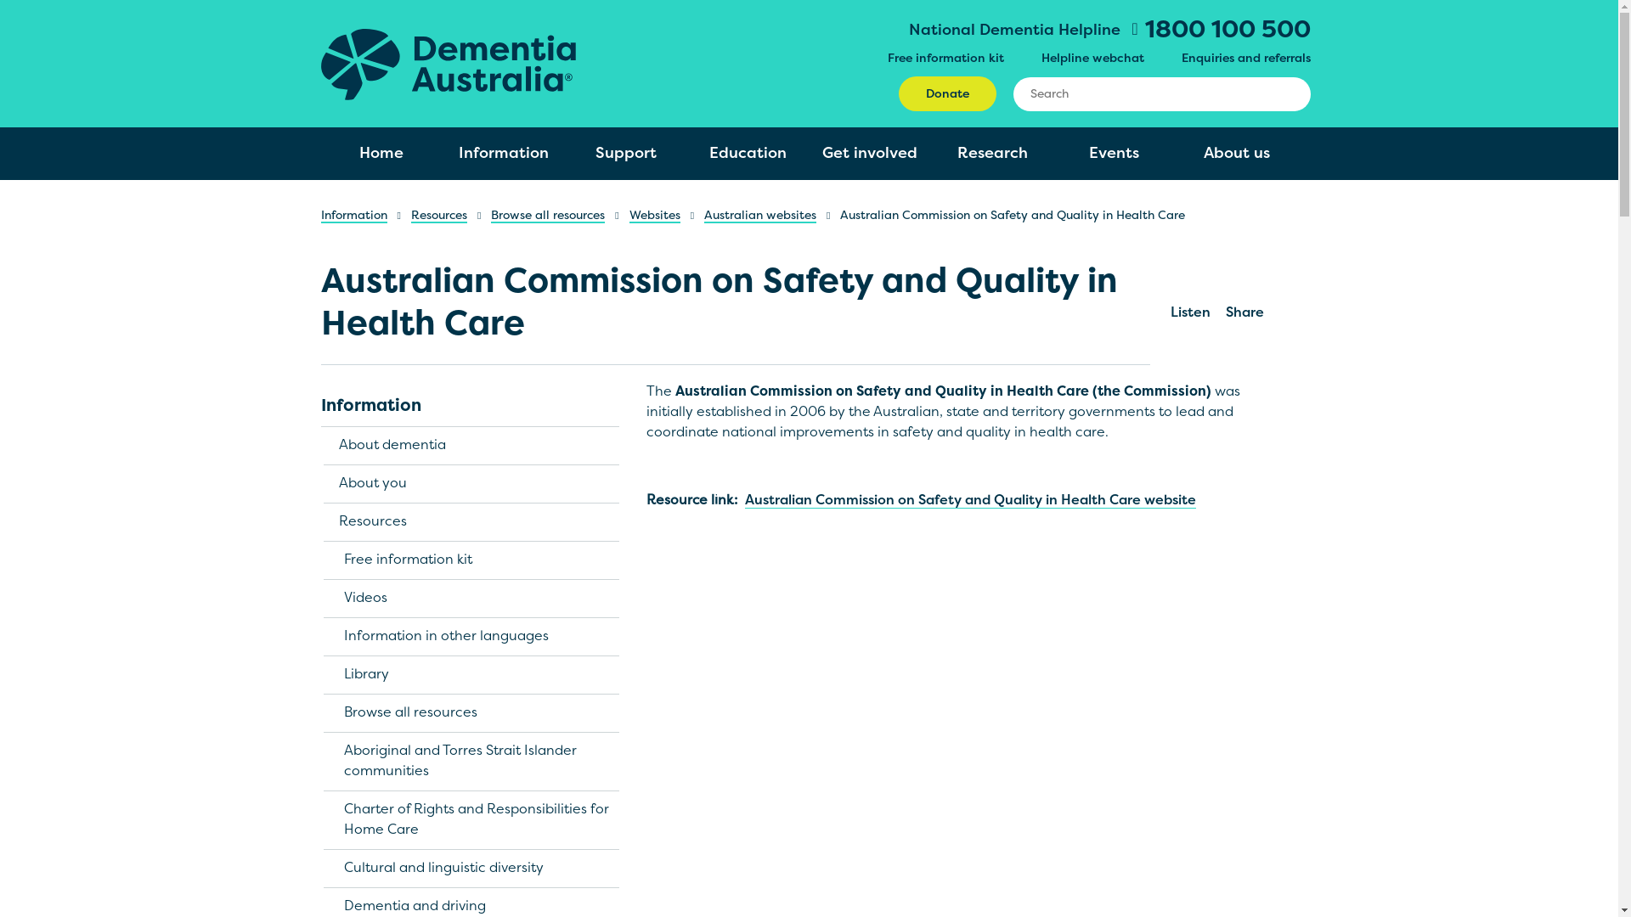  I want to click on Home, so click(382, 154).